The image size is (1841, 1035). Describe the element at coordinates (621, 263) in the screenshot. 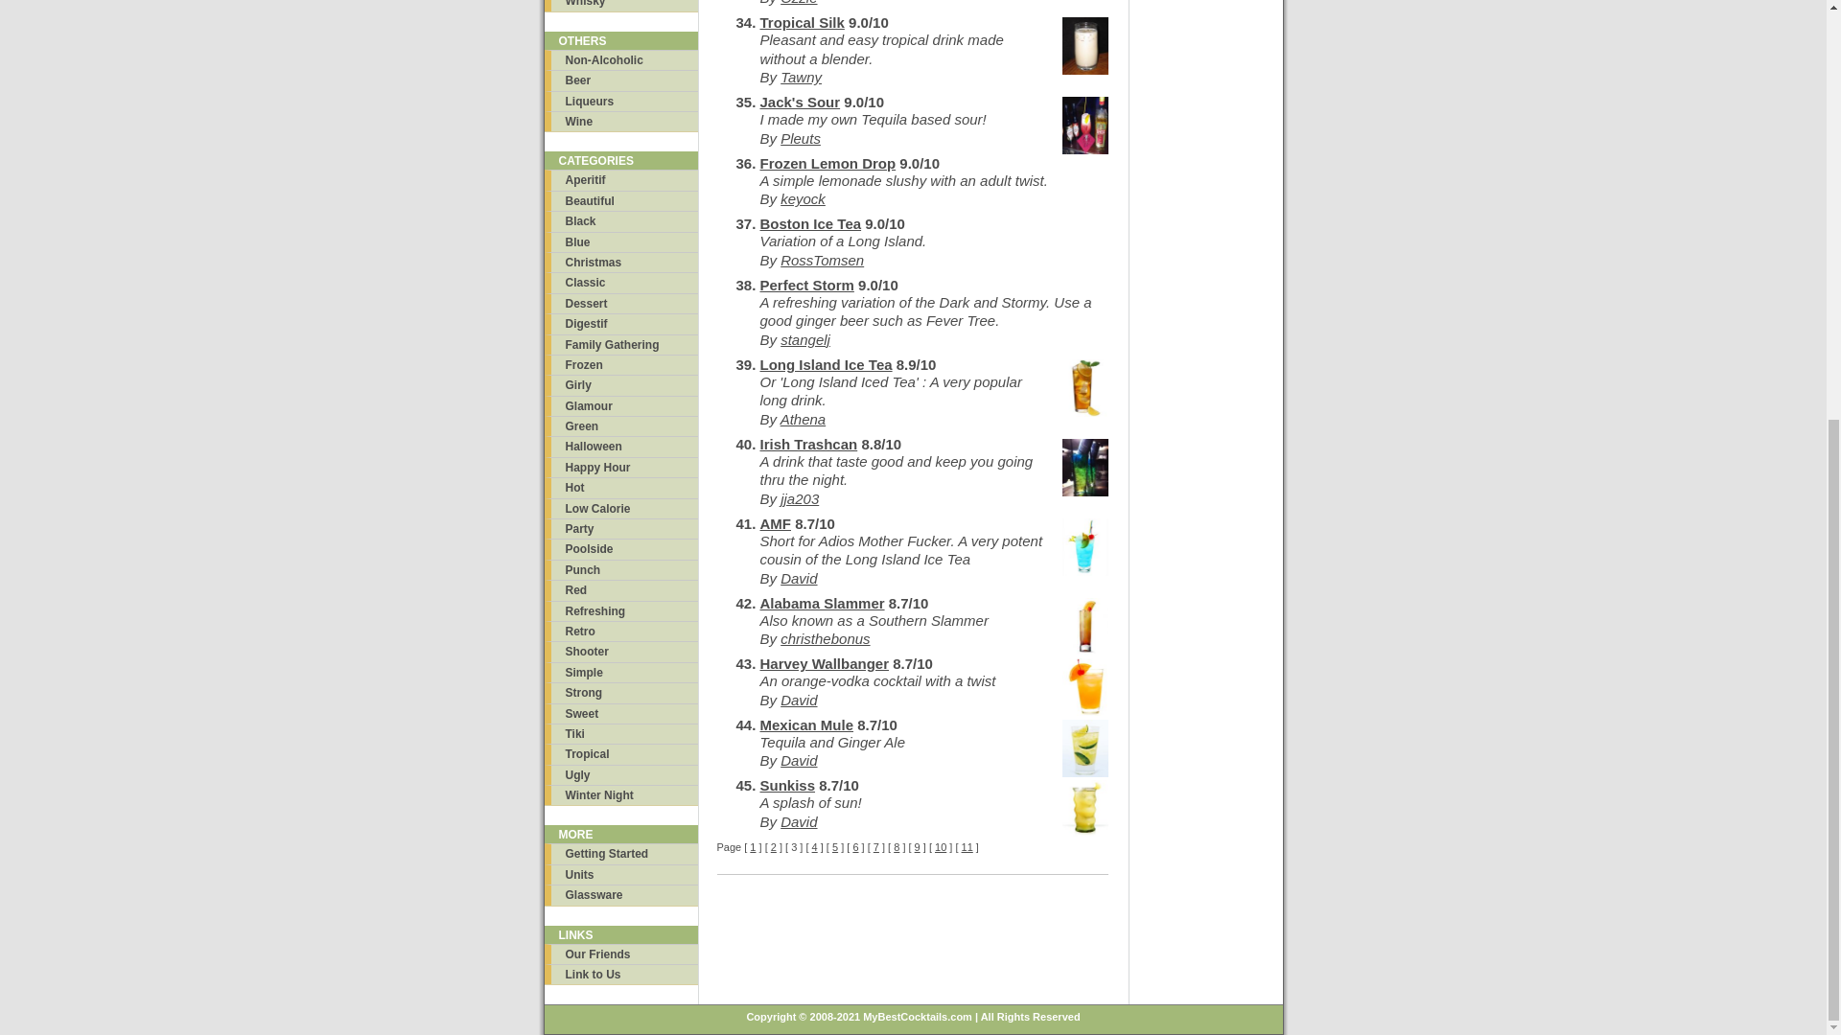

I see `Christmas` at that location.